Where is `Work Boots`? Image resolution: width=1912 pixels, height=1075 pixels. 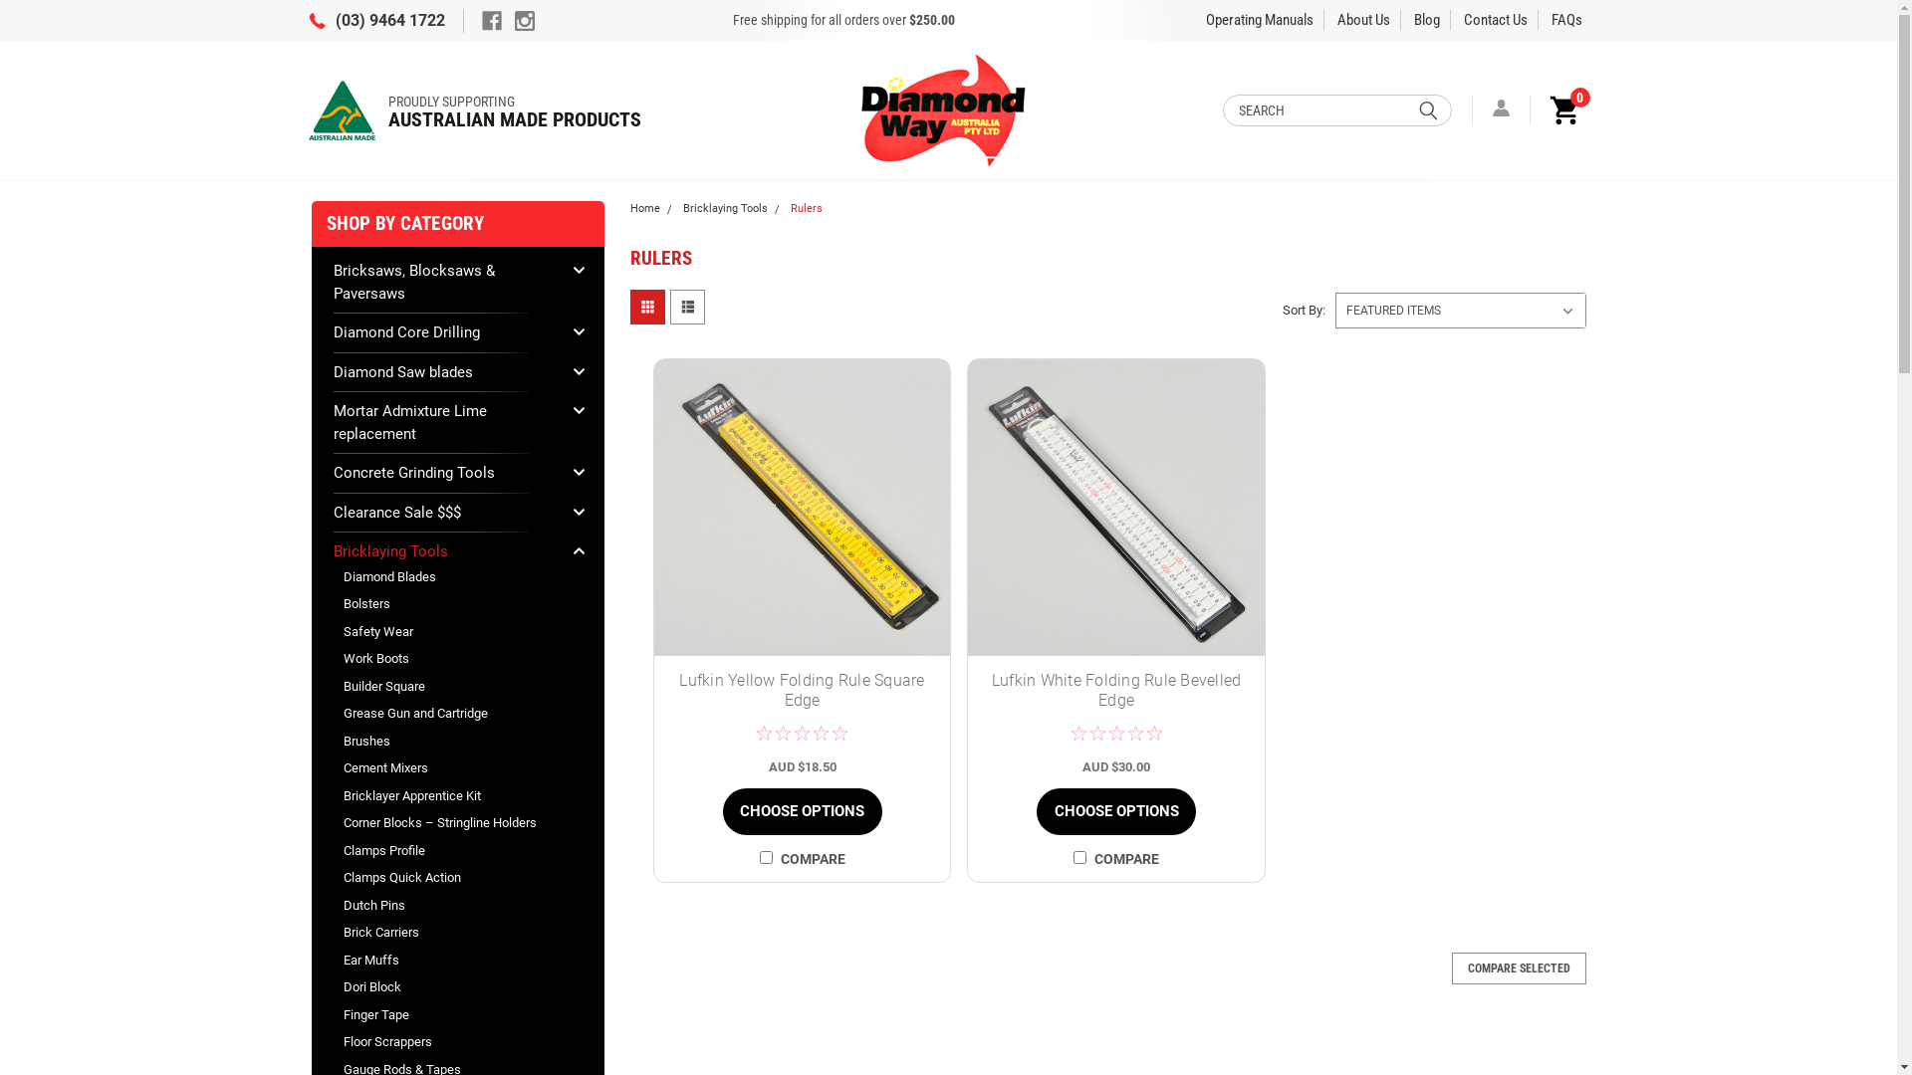 Work Boots is located at coordinates (446, 659).